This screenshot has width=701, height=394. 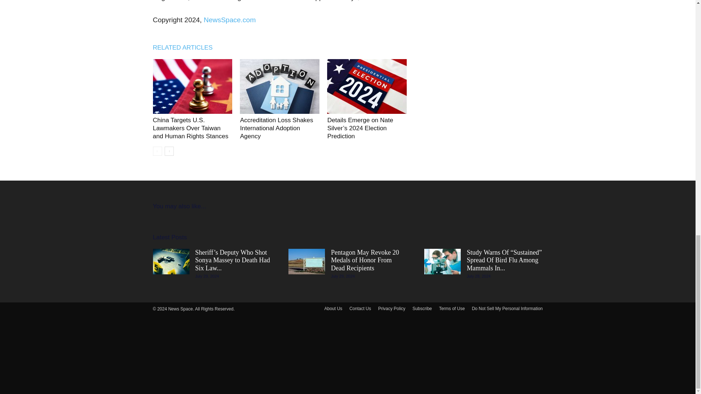 I want to click on Accreditation Loss Shakes International Adoption Agency, so click(x=276, y=128).